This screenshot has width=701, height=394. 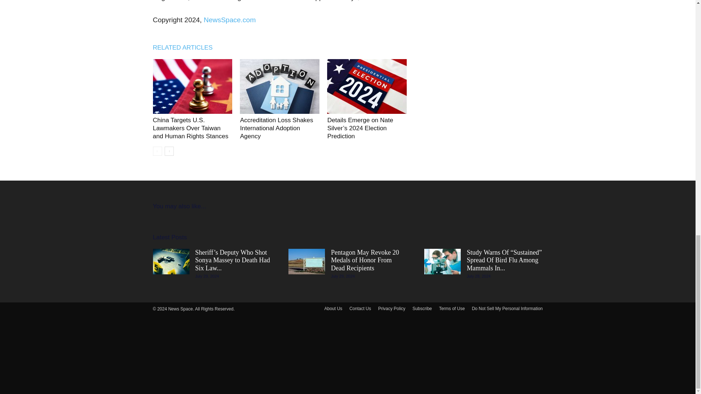 I want to click on Accreditation Loss Shakes International Adoption Agency, so click(x=276, y=128).